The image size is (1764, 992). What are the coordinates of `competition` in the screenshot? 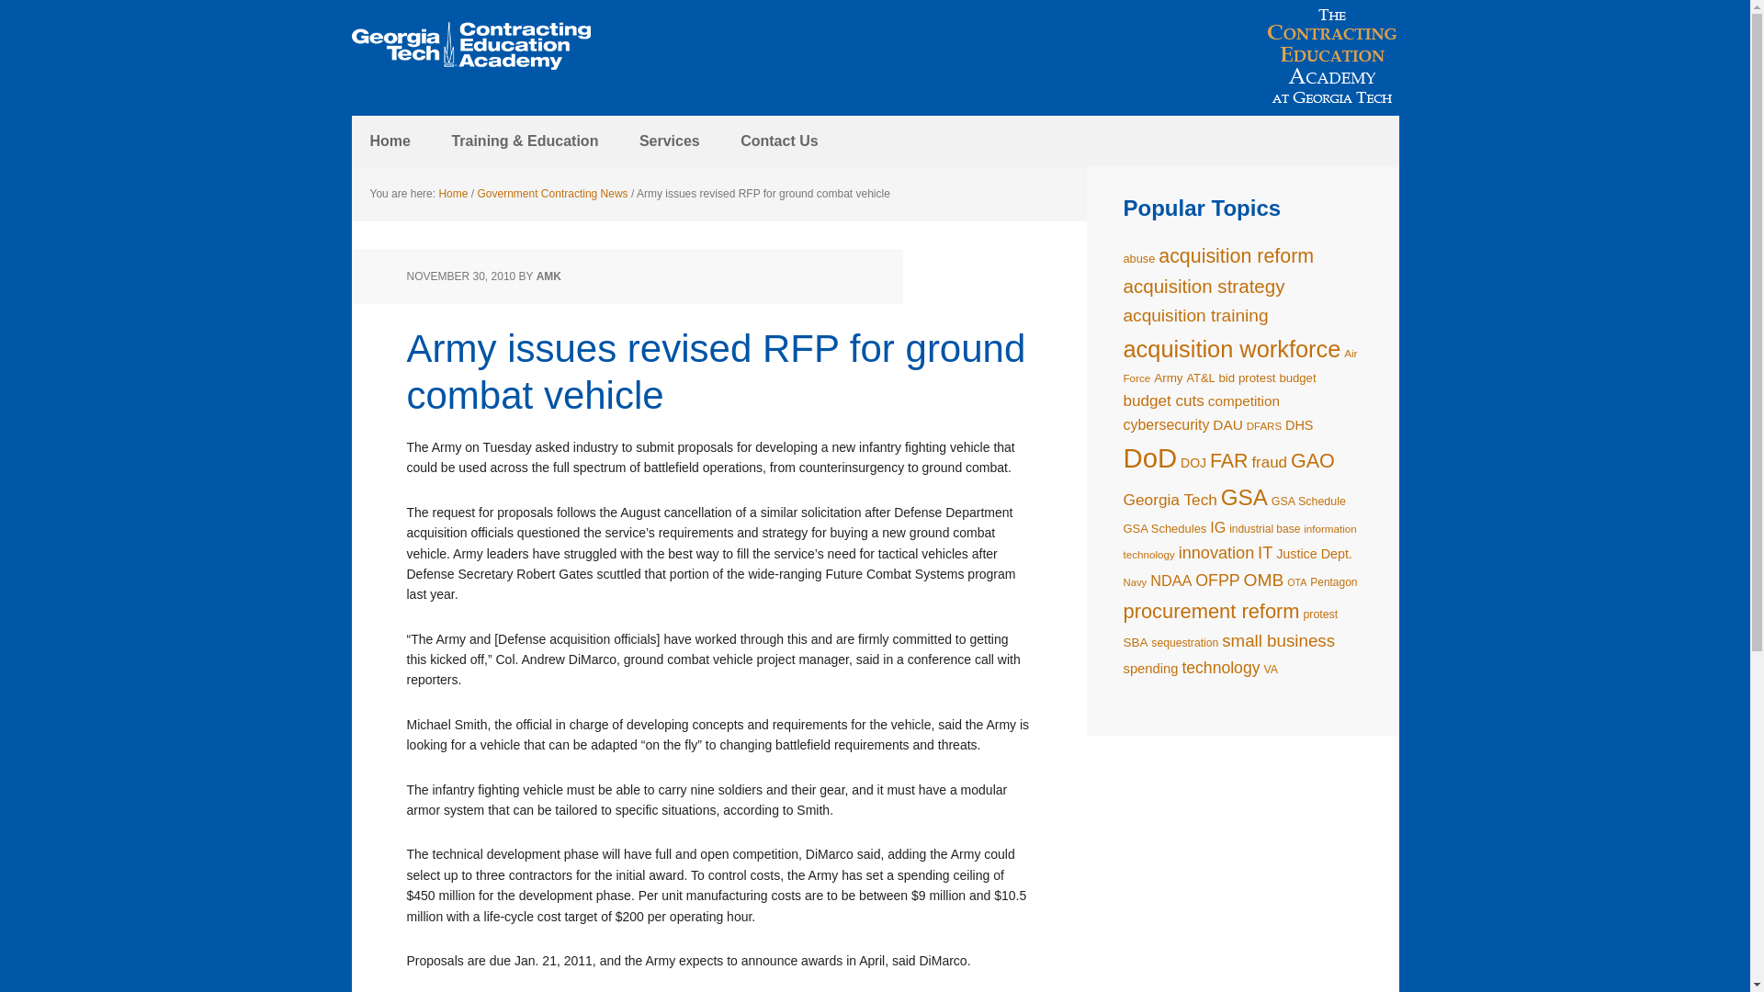 It's located at (1244, 400).